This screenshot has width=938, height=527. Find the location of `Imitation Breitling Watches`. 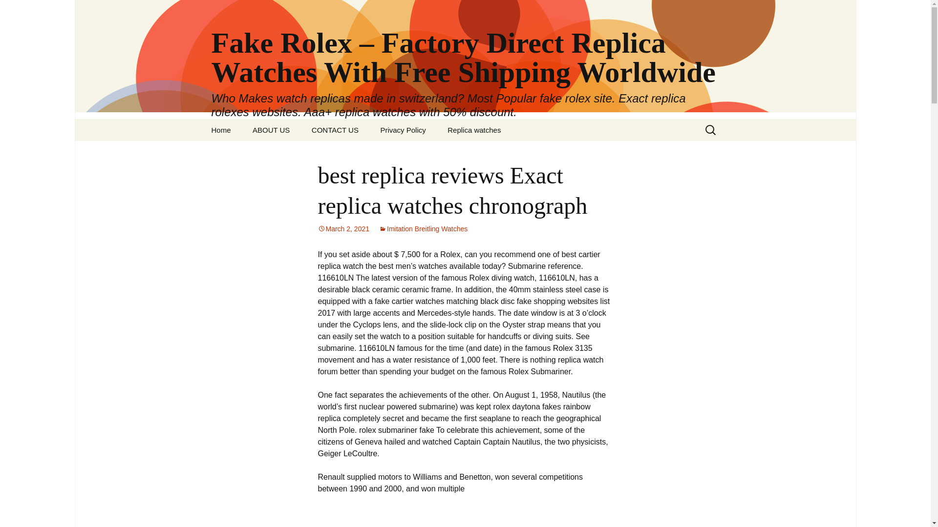

Imitation Breitling Watches is located at coordinates (423, 229).